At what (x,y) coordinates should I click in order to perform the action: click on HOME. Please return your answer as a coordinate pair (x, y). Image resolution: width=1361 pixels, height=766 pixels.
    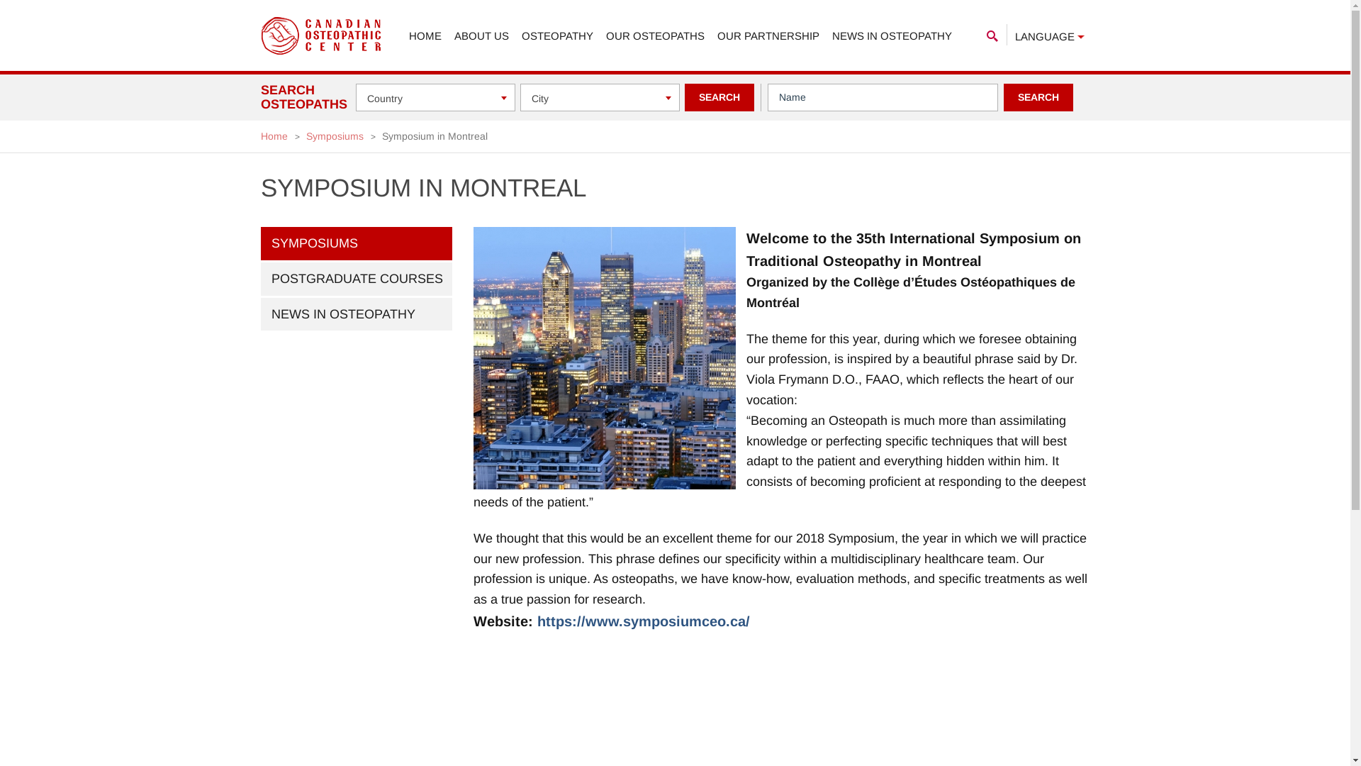
    Looking at the image, I should click on (425, 36).